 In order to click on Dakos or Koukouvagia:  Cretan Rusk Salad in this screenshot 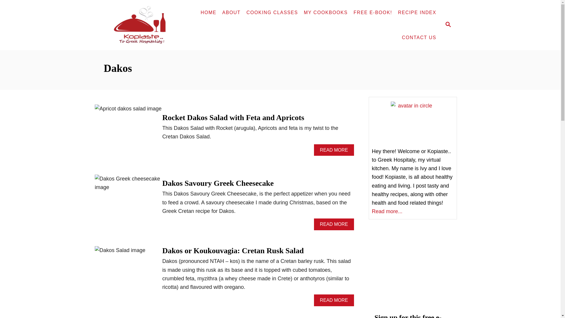, I will do `click(387, 211)`.